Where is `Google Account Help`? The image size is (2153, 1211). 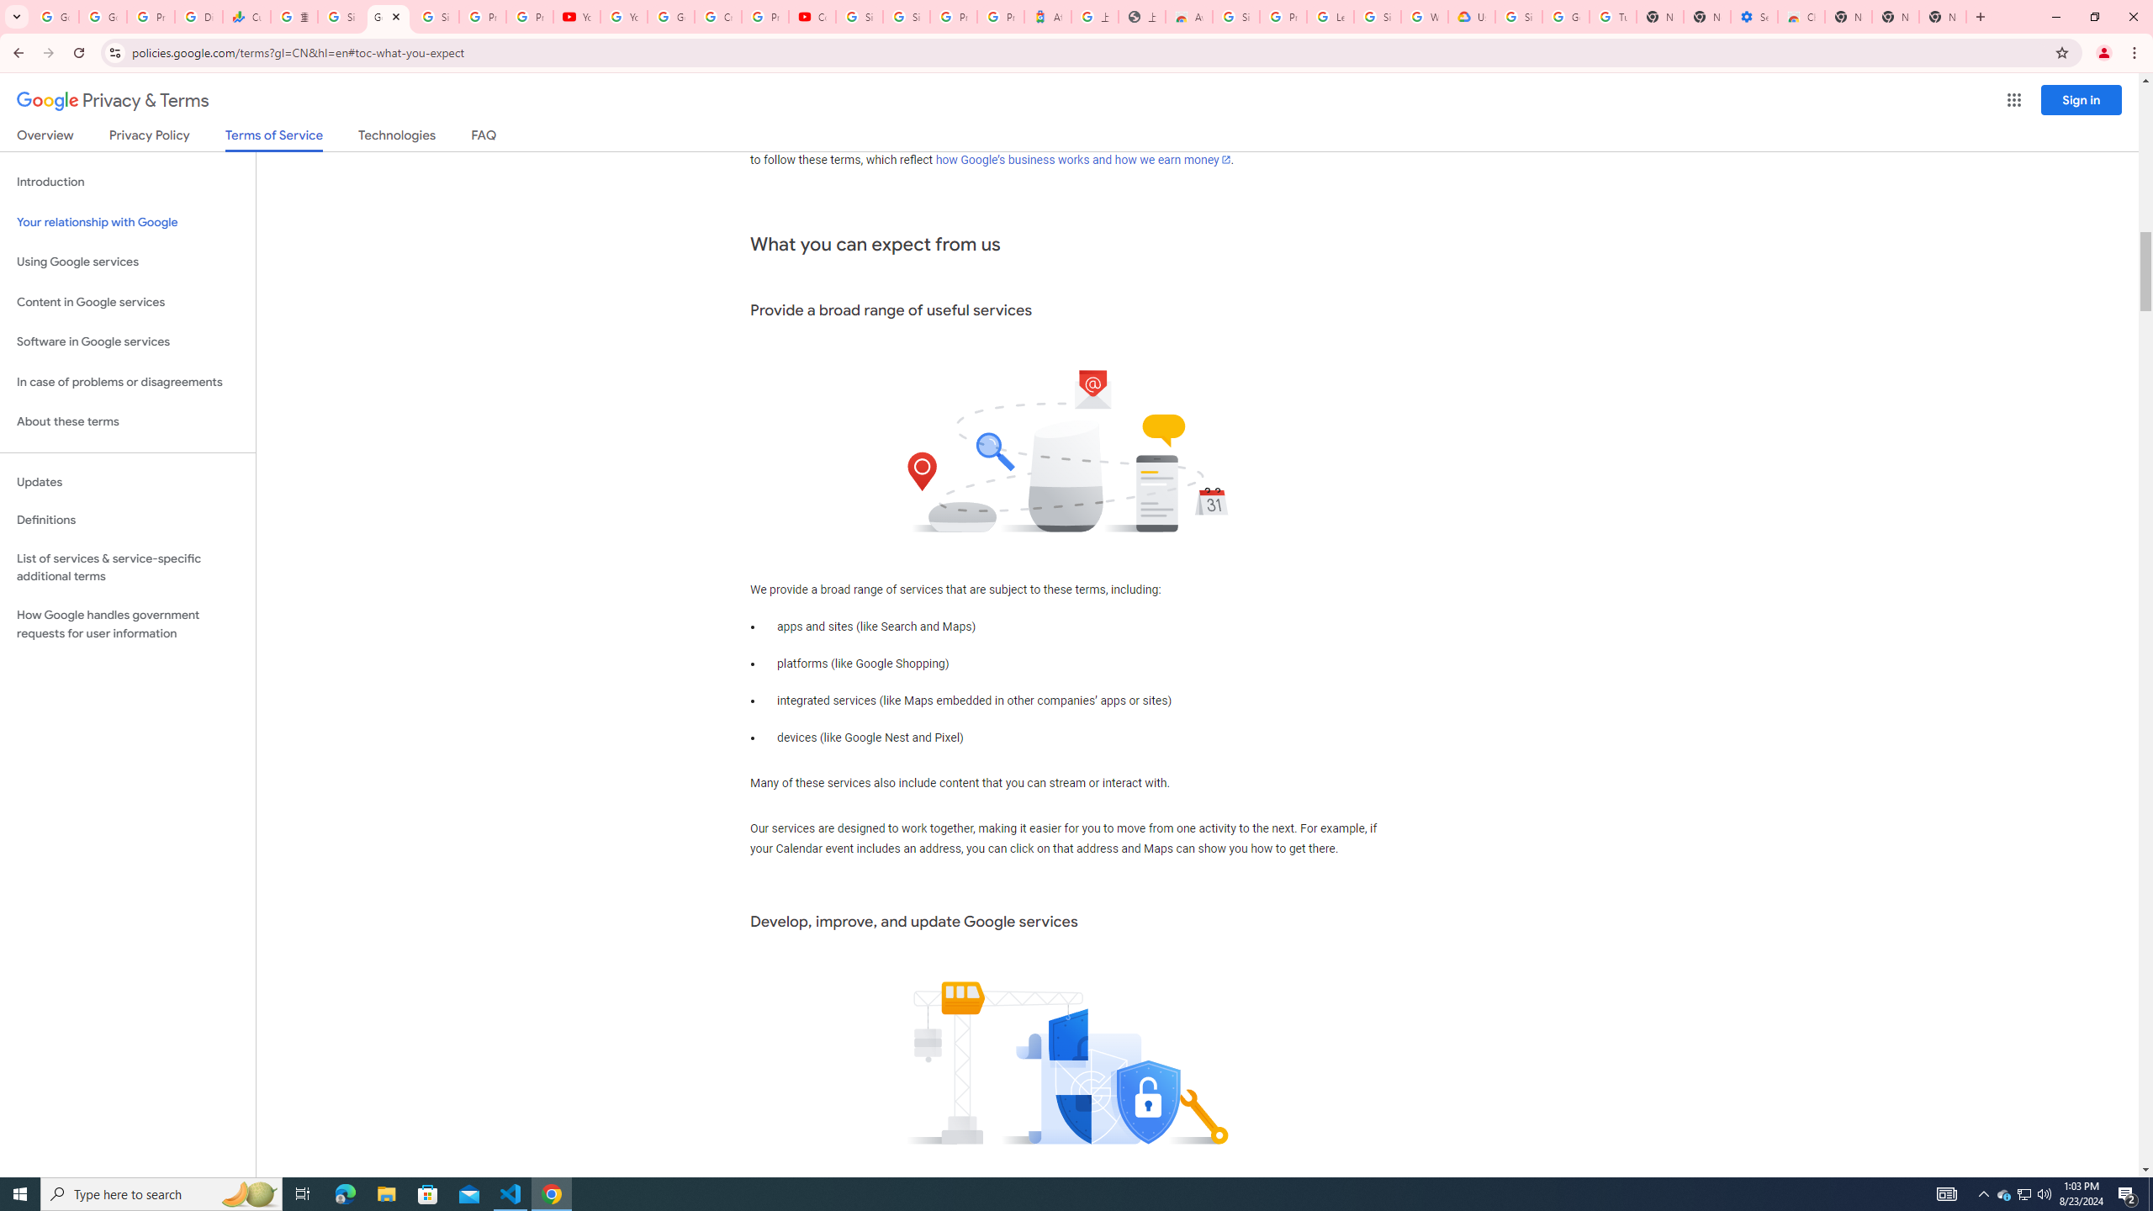 Google Account Help is located at coordinates (1566, 17).